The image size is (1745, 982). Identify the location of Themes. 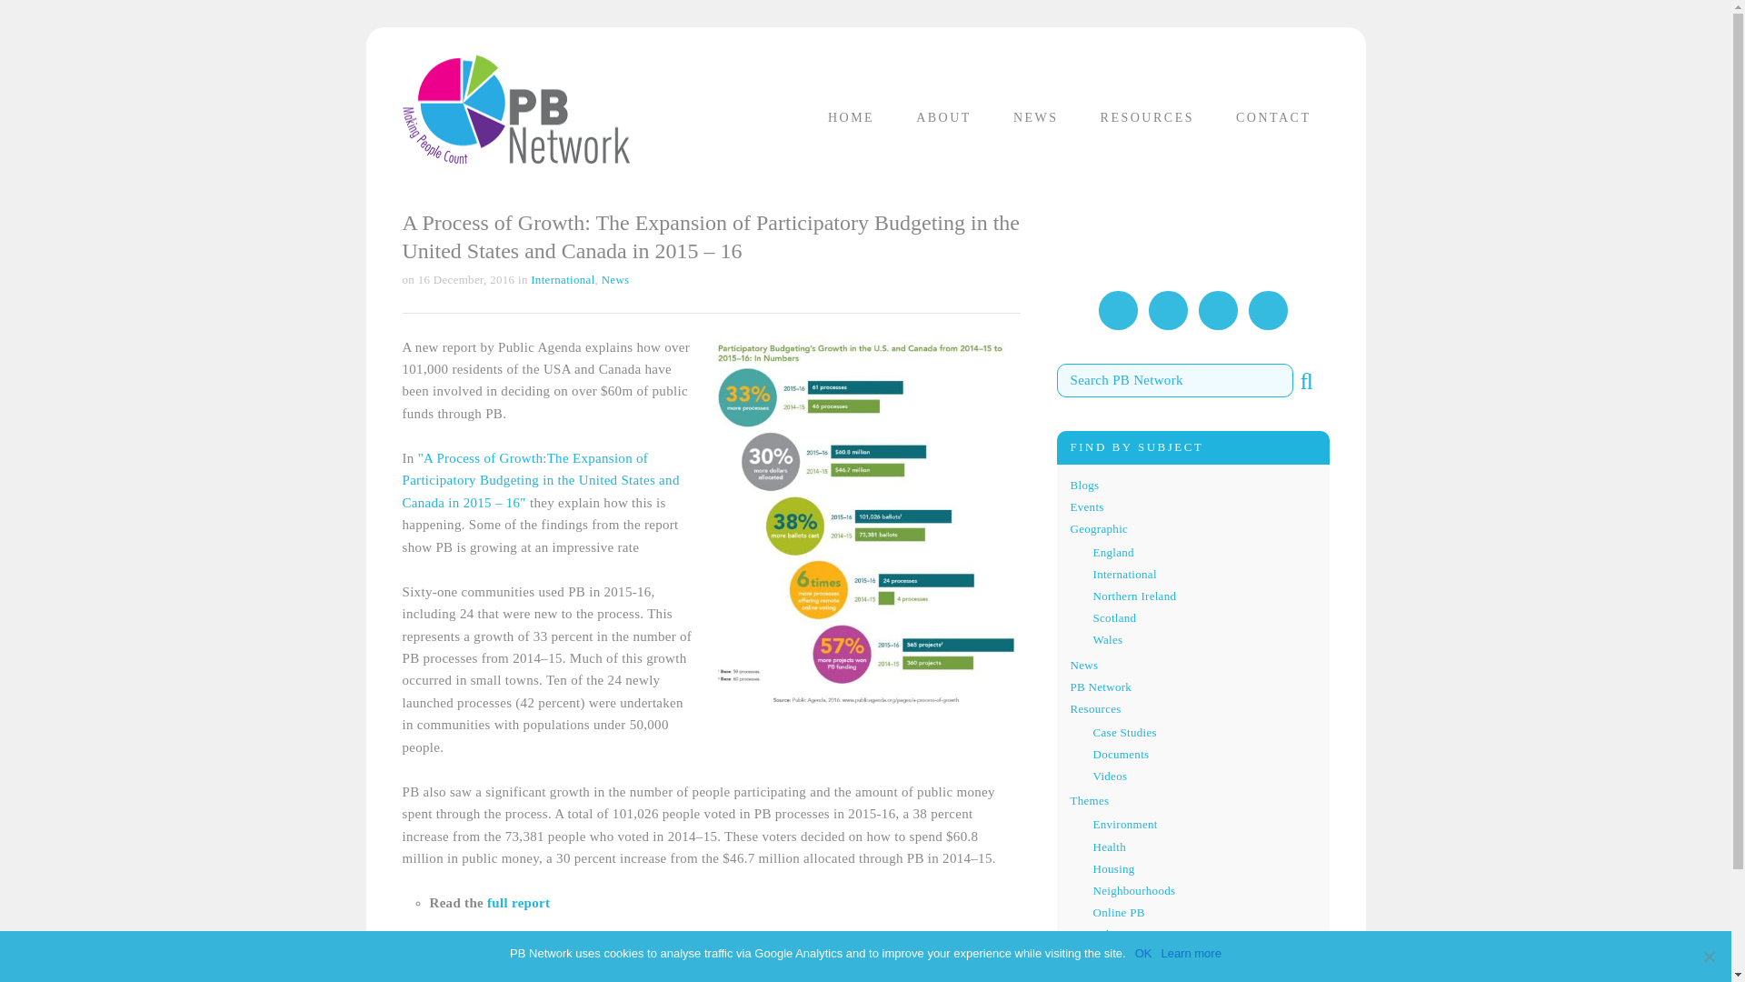
(1091, 800).